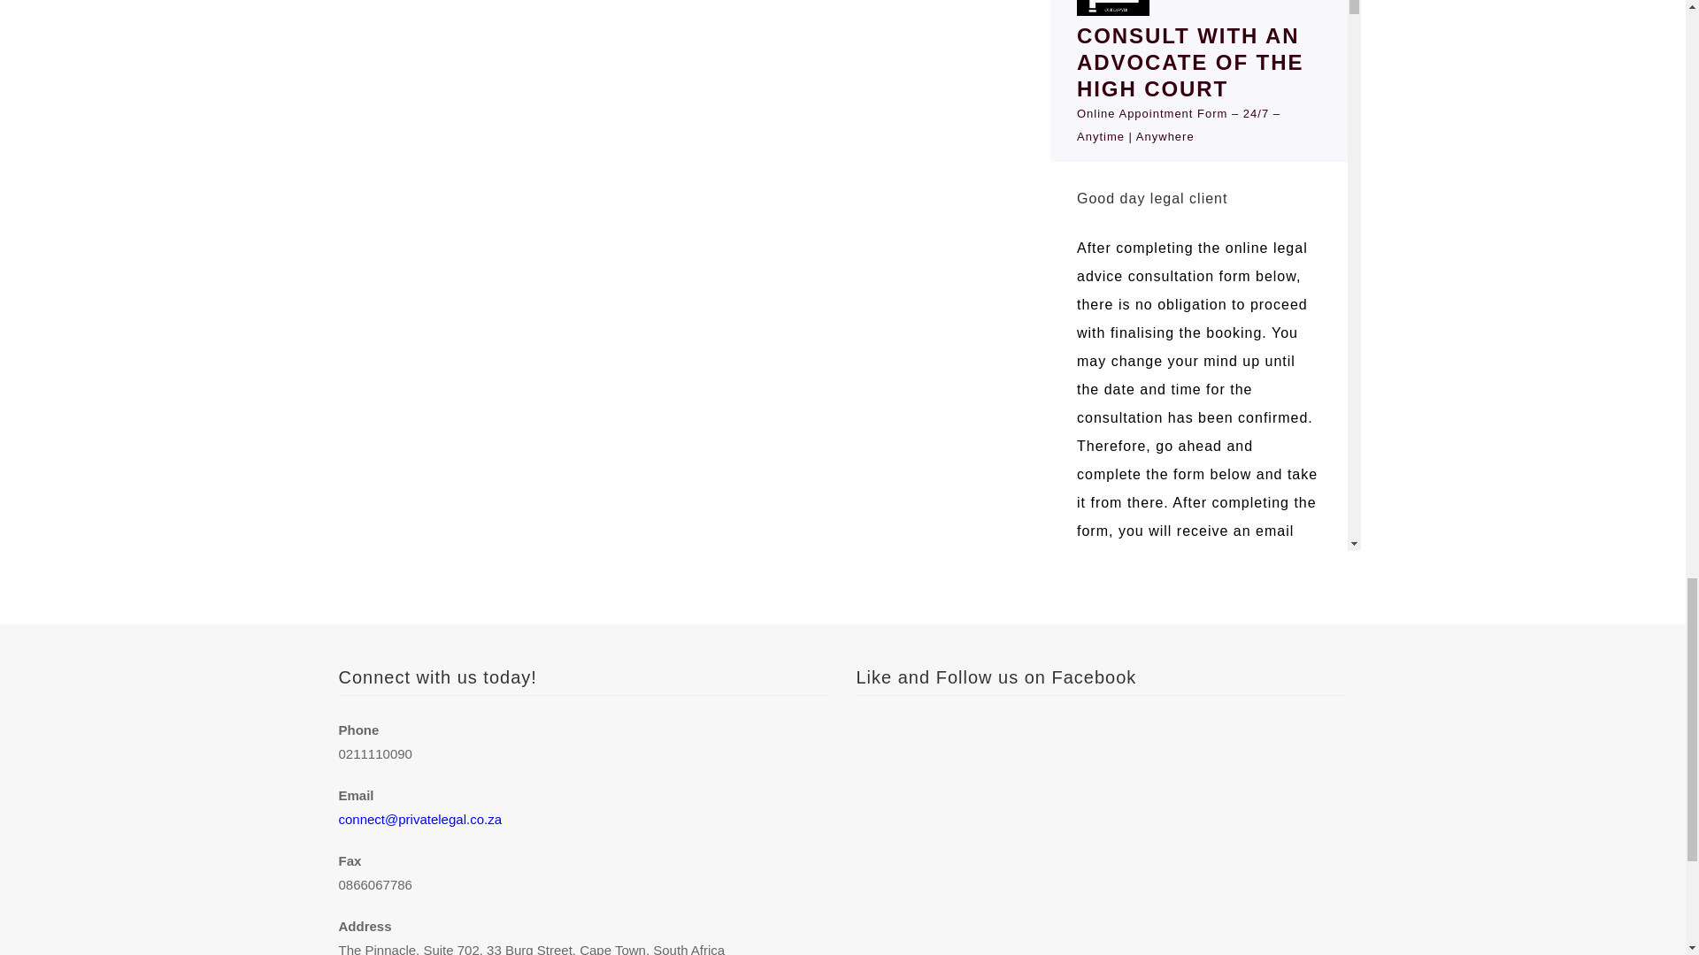 This screenshot has height=955, width=1699. I want to click on Likebox Iframe, so click(1101, 896).